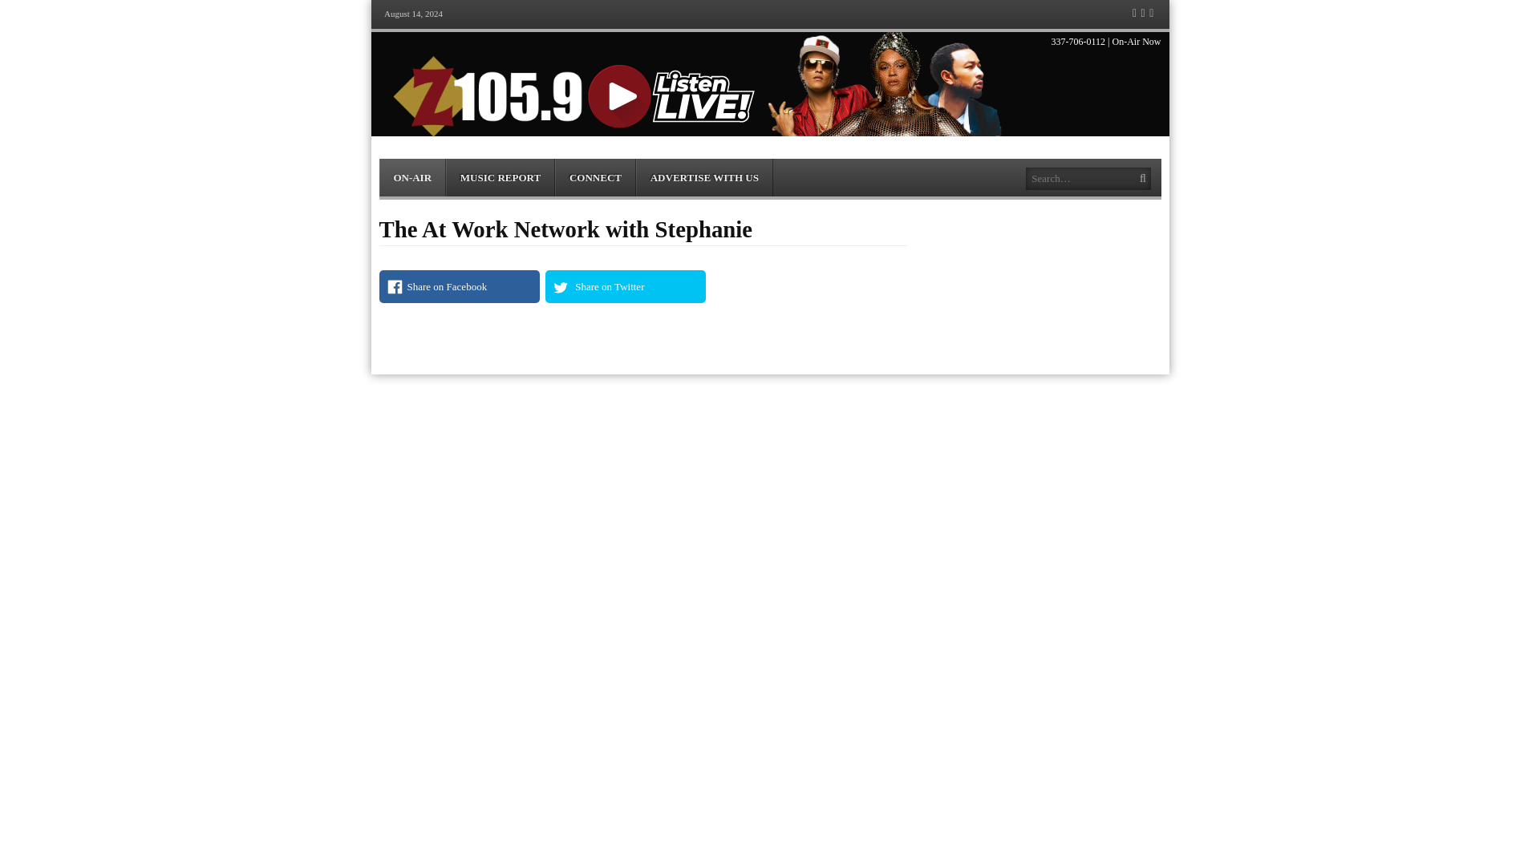 The image size is (1540, 866). I want to click on MUSIC REPORT, so click(500, 177).